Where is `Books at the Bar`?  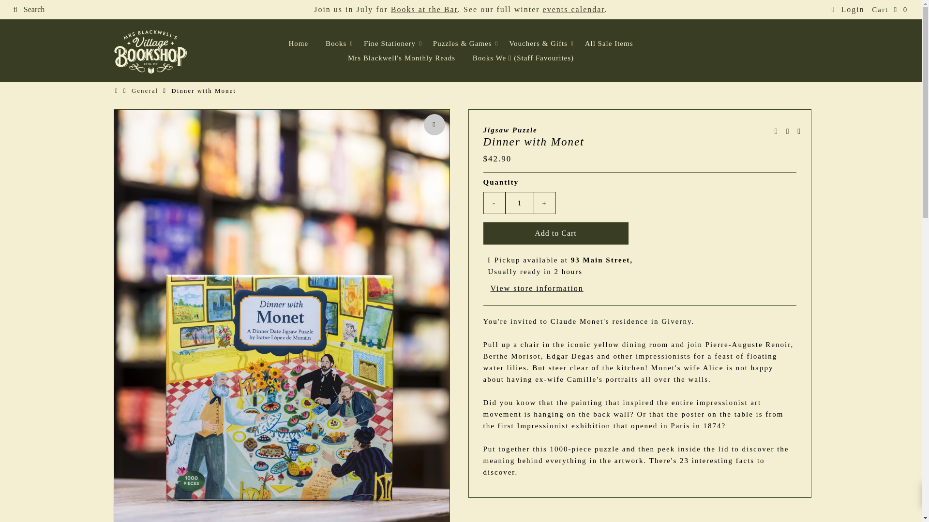
Books at the Bar is located at coordinates (424, 9).